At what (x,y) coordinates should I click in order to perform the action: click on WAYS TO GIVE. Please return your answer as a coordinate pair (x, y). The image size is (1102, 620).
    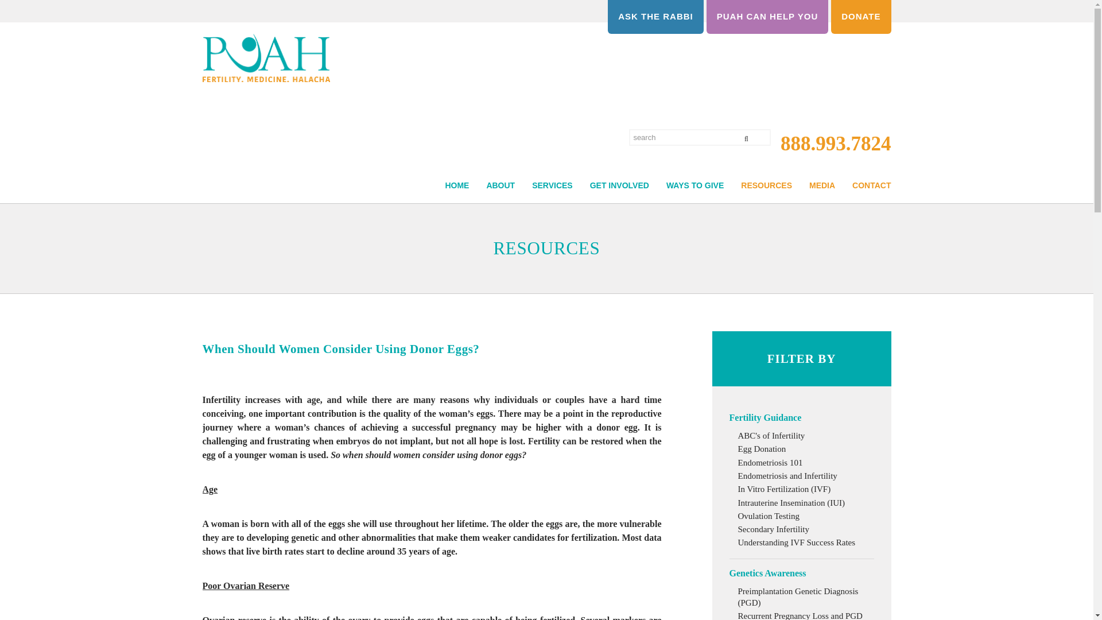
    Looking at the image, I should click on (686, 208).